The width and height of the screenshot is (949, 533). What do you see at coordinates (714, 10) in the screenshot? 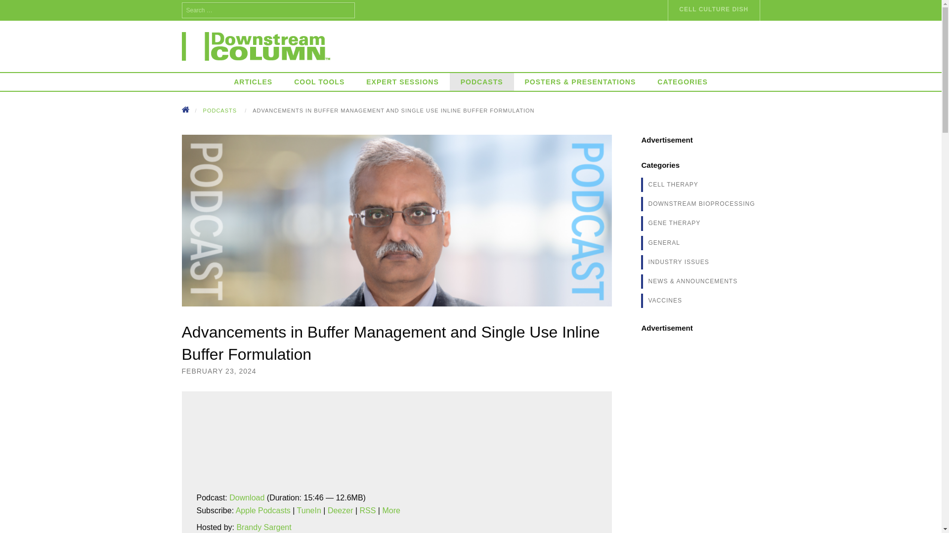
I see `CELL CULTURE DISH` at bounding box center [714, 10].